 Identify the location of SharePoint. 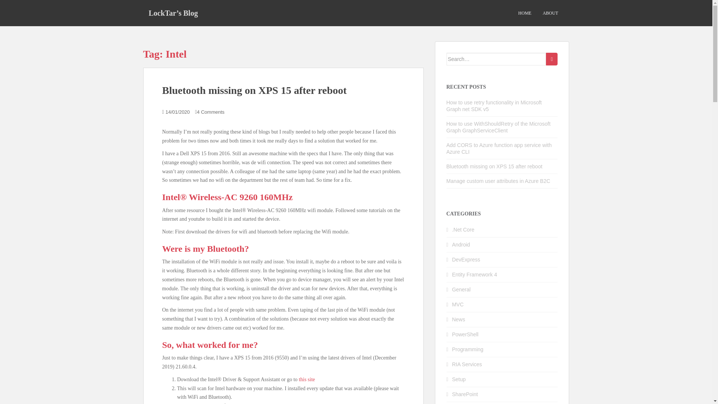
(465, 394).